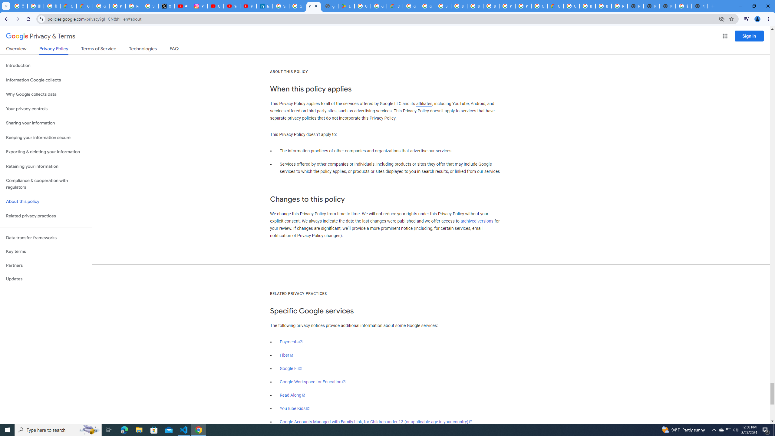 The image size is (775, 436). I want to click on Google Workspace for Education, so click(312, 381).